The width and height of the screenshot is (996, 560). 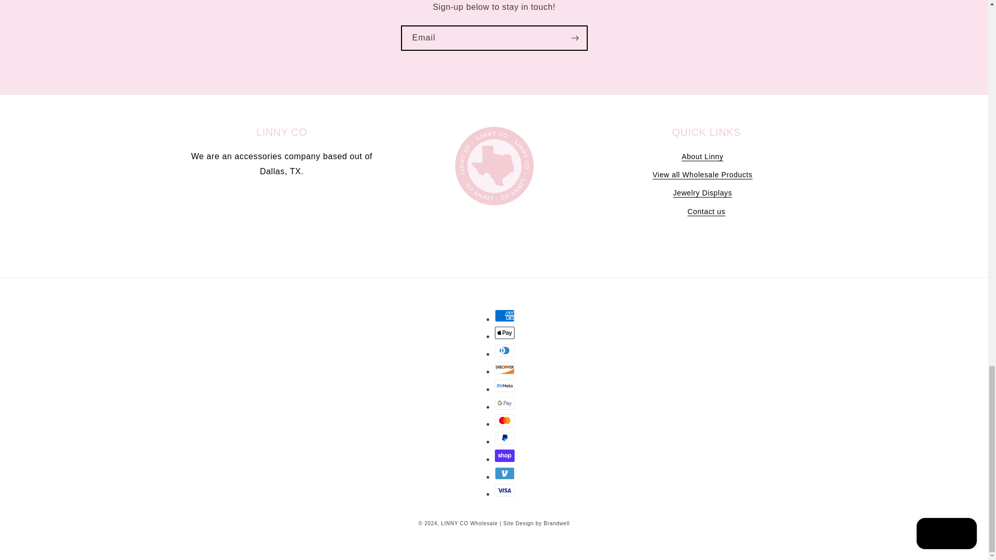 I want to click on Meta Pay, so click(x=505, y=386).